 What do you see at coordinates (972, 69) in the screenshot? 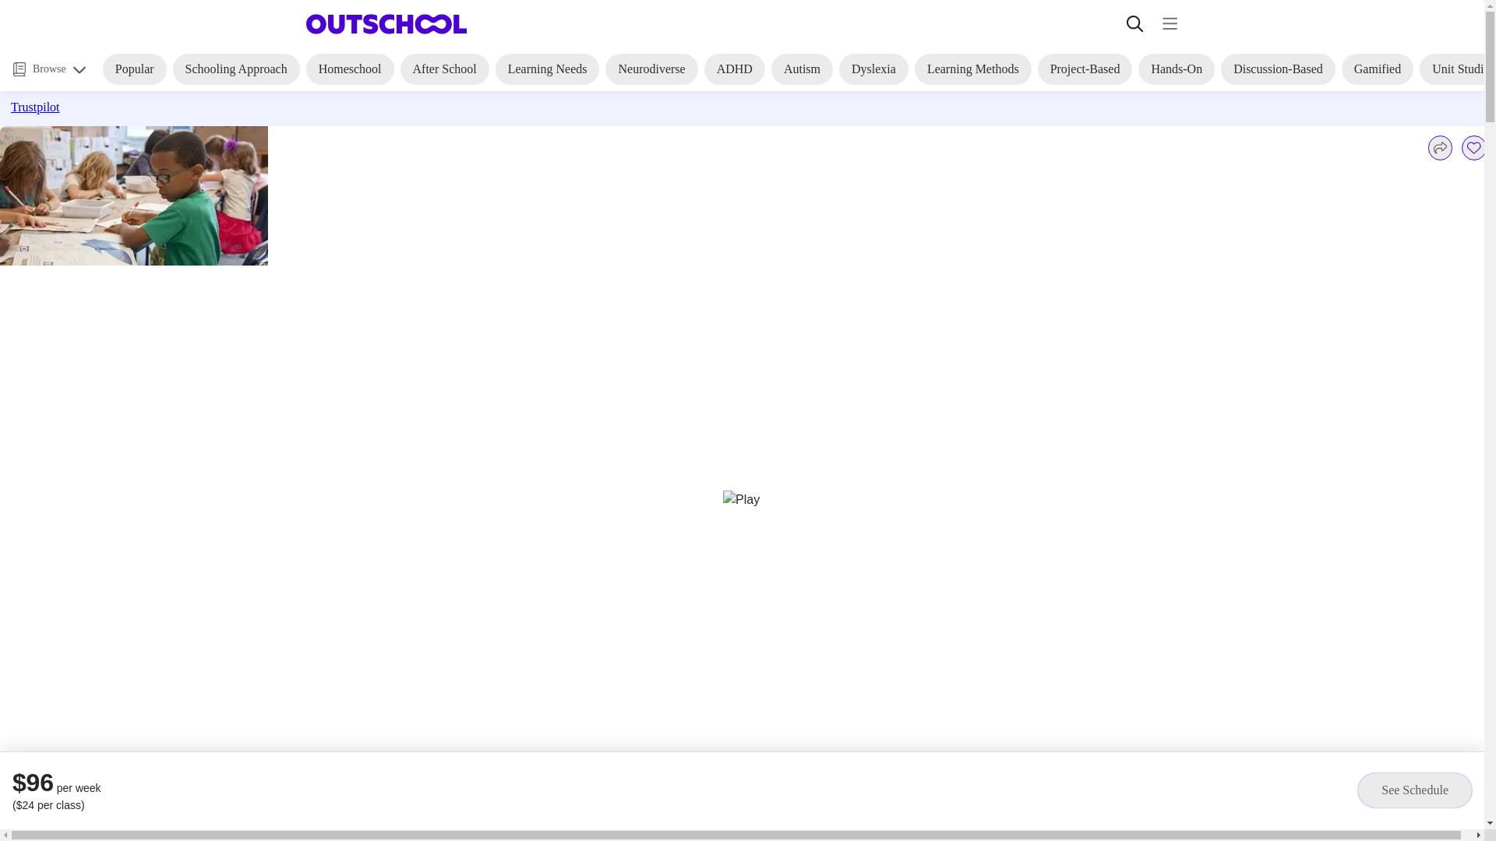
I see `Learning Methods` at bounding box center [972, 69].